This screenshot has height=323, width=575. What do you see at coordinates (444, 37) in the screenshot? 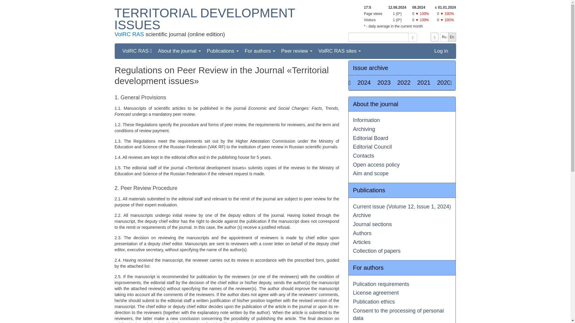
I see `Ru` at bounding box center [444, 37].